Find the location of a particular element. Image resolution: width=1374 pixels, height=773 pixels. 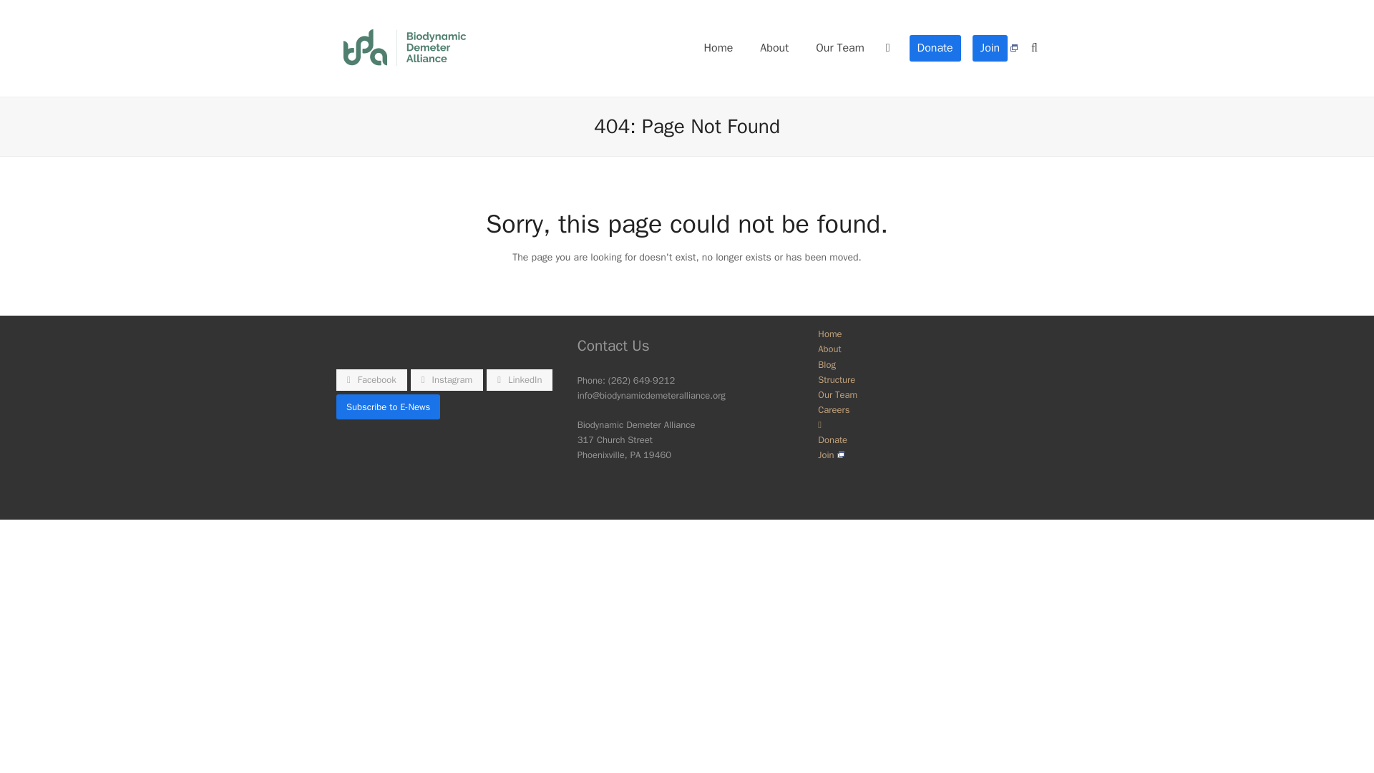

Donate is located at coordinates (935, 47).